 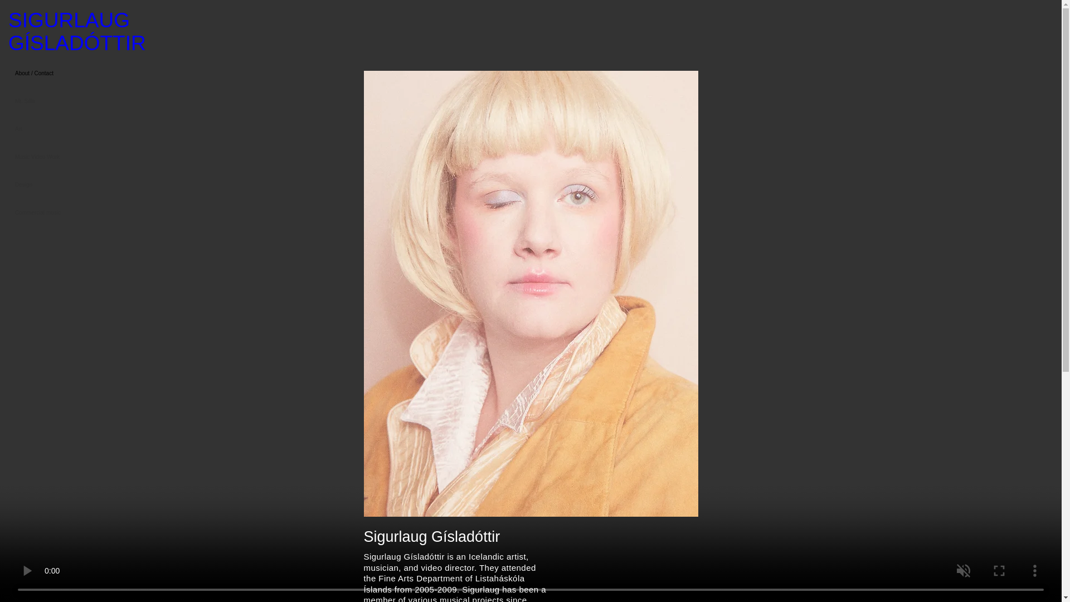 I want to click on Commercial music, so click(x=85, y=213).